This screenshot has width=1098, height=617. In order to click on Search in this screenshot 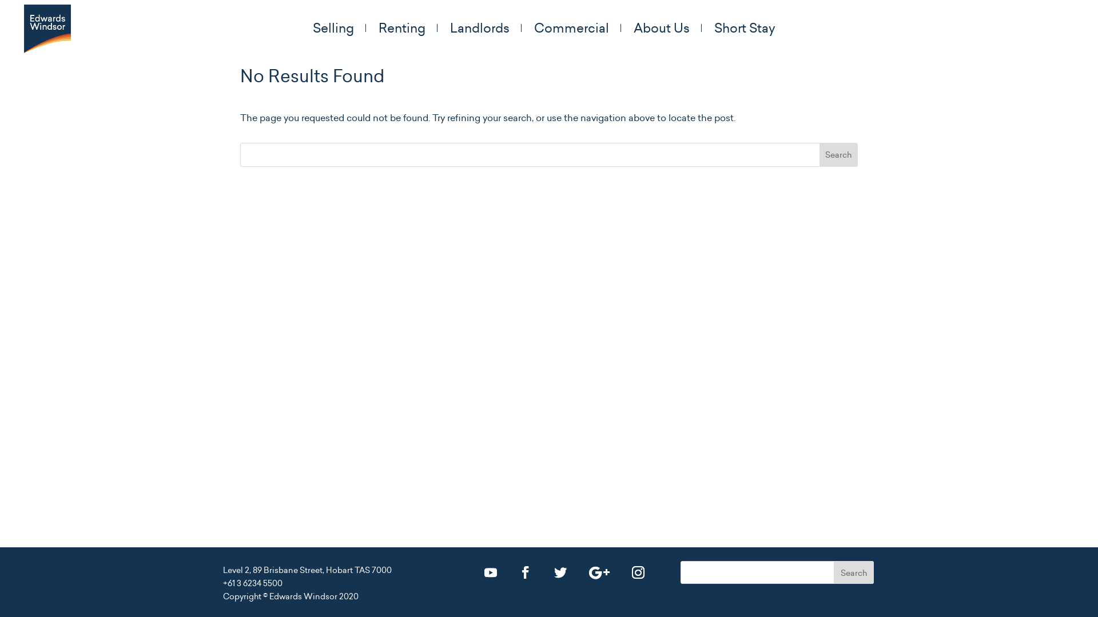, I will do `click(854, 572)`.